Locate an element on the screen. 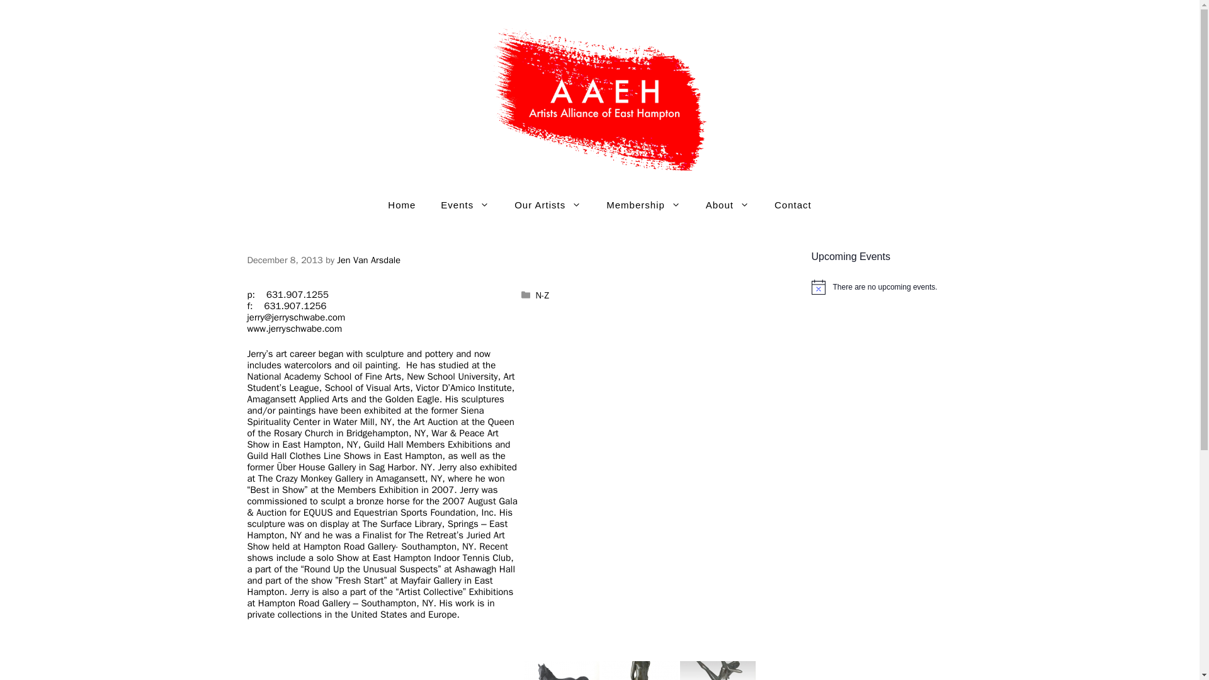 The image size is (1209, 680). View all posts by Jen Van Arsdale is located at coordinates (368, 259).